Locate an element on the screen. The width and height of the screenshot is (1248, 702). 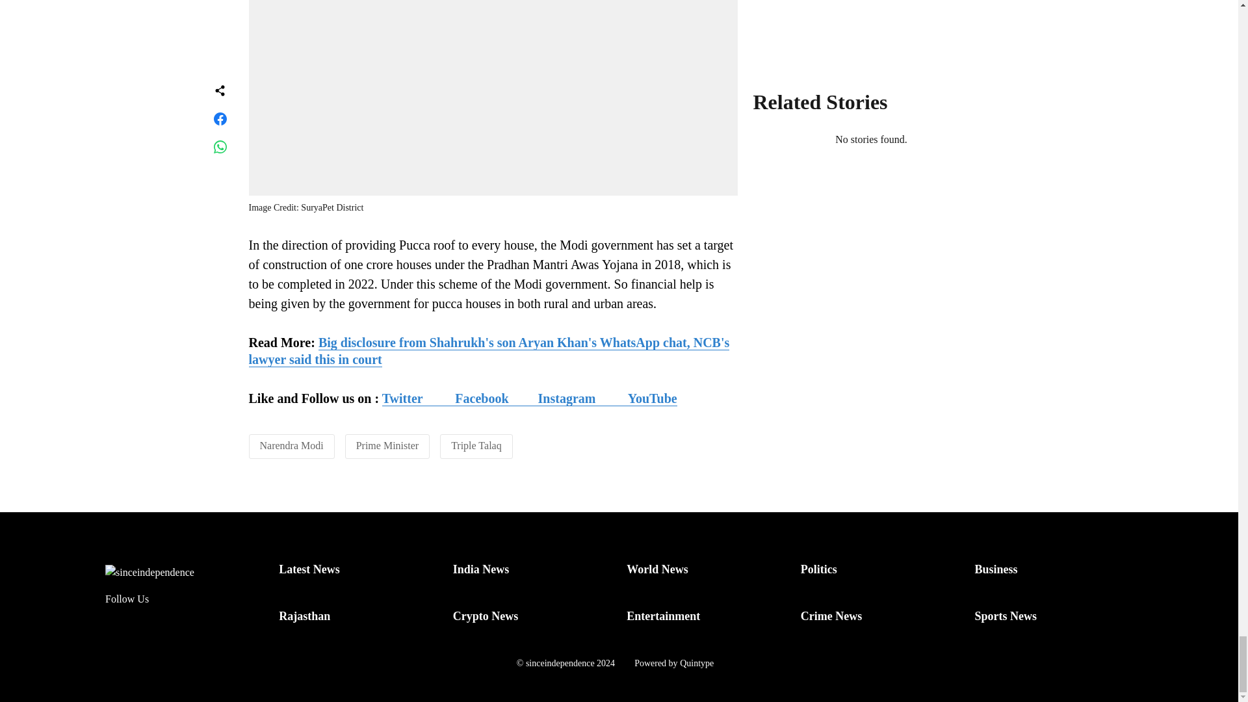
World News is located at coordinates (657, 569).